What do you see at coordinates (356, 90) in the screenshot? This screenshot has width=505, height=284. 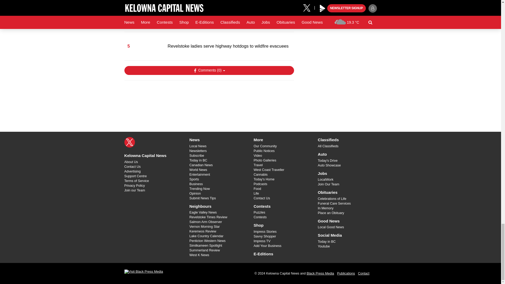 I see `Has a gallery` at bounding box center [356, 90].